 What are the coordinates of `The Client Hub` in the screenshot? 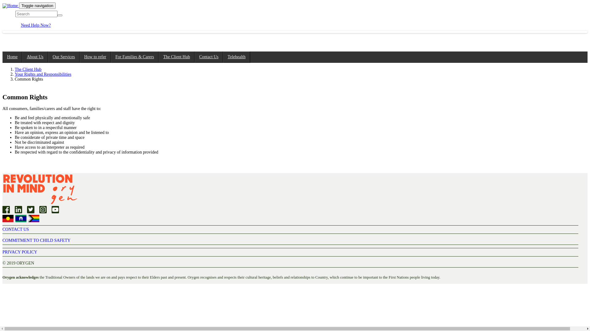 It's located at (176, 57).